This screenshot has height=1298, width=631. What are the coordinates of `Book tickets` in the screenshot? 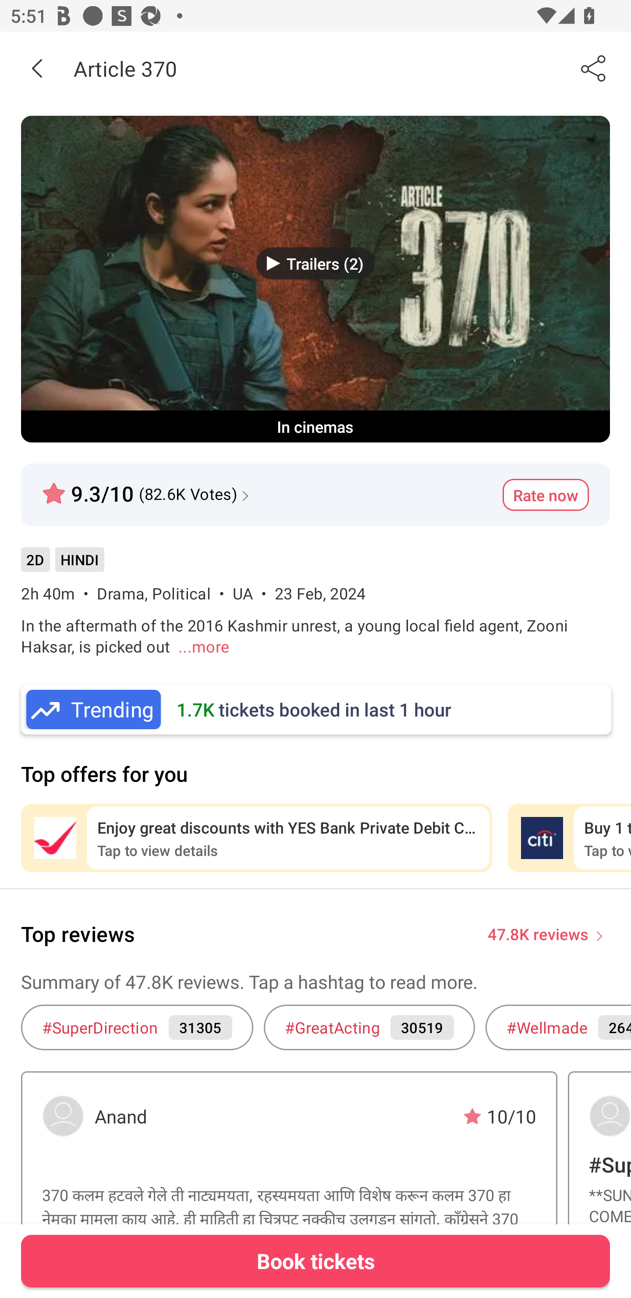 It's located at (315, 1261).